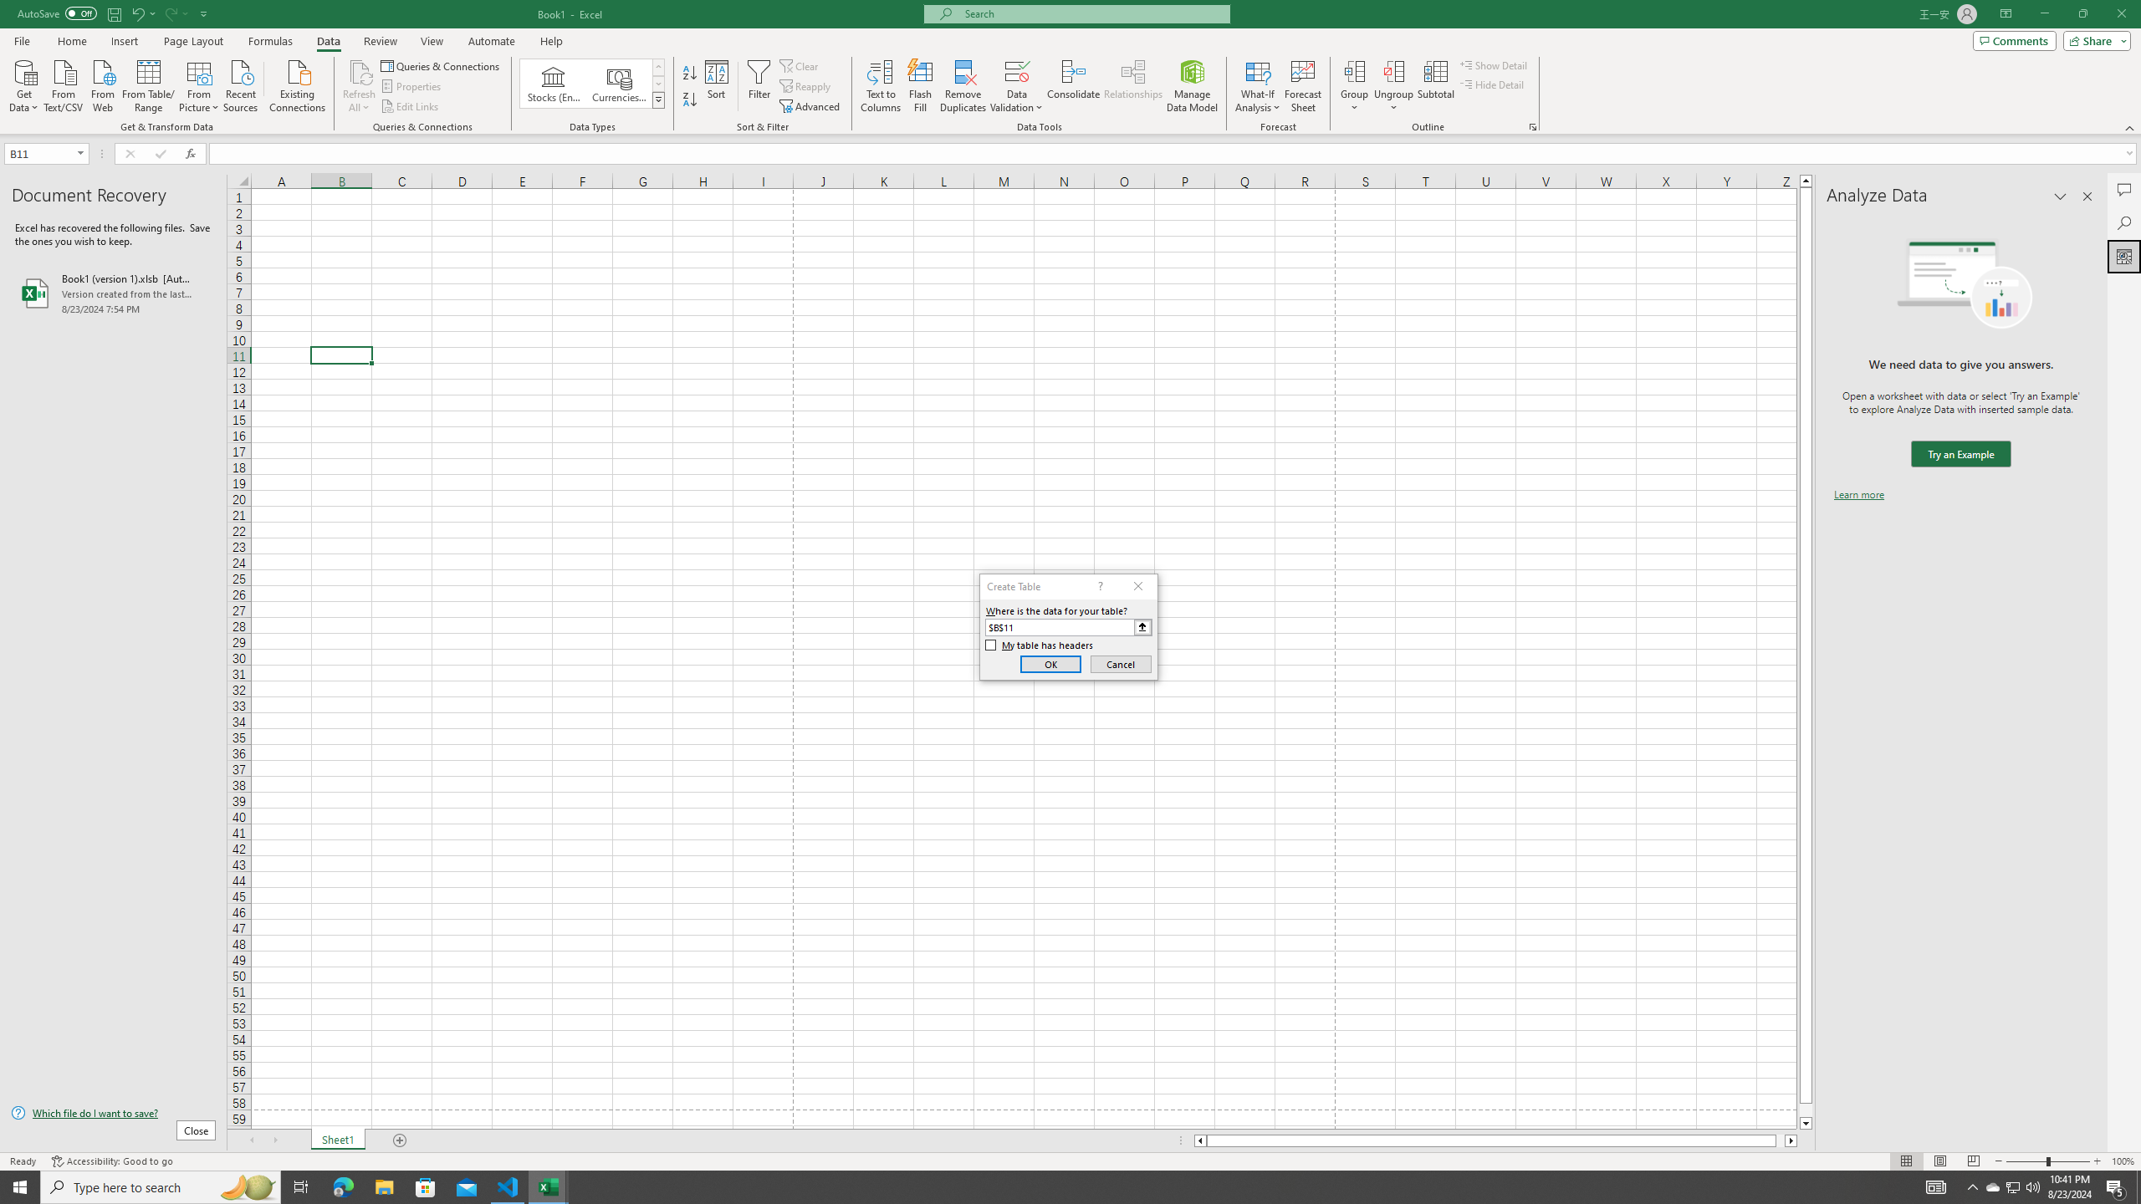 This screenshot has width=2141, height=1204. What do you see at coordinates (718, 86) in the screenshot?
I see `Sort...` at bounding box center [718, 86].